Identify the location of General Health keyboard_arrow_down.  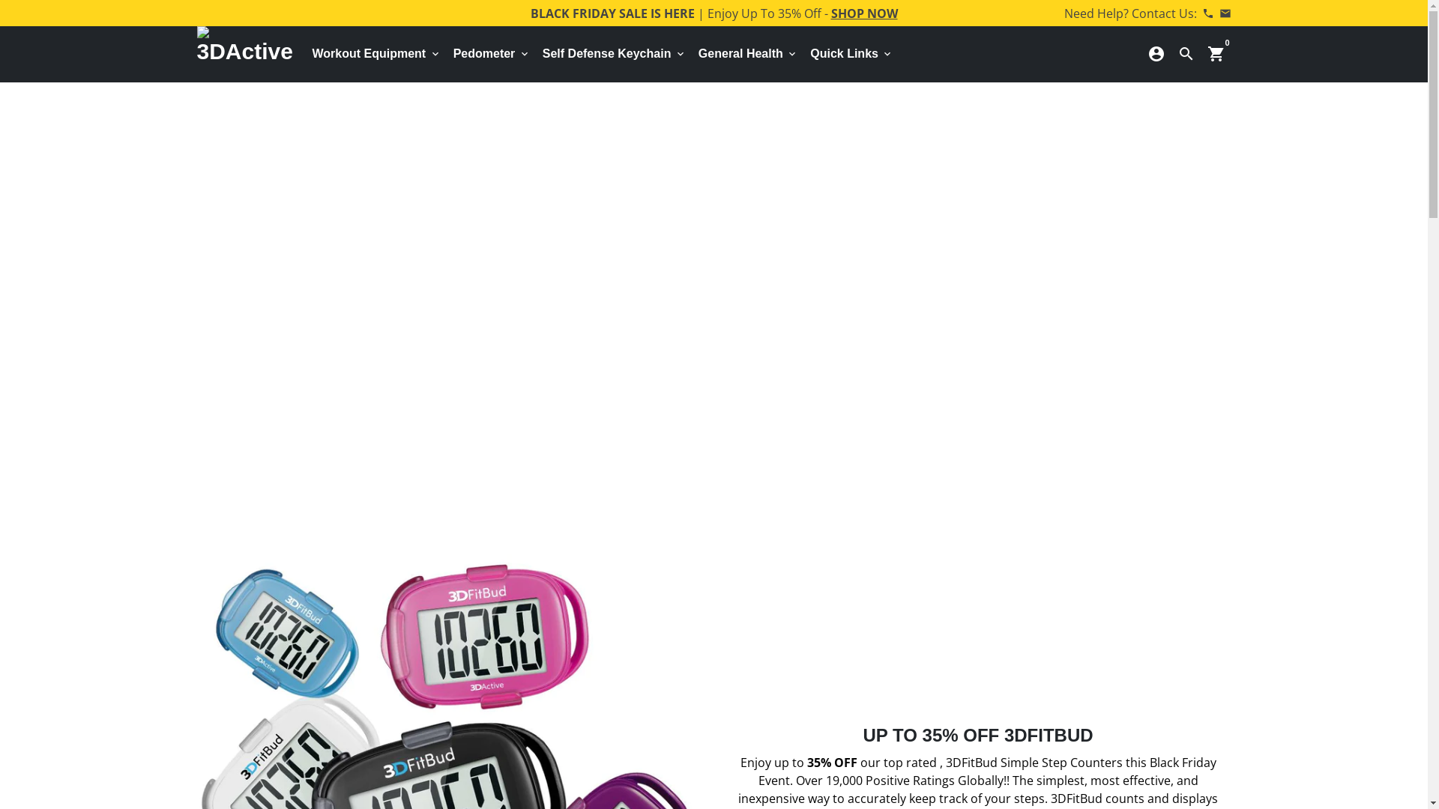
(748, 54).